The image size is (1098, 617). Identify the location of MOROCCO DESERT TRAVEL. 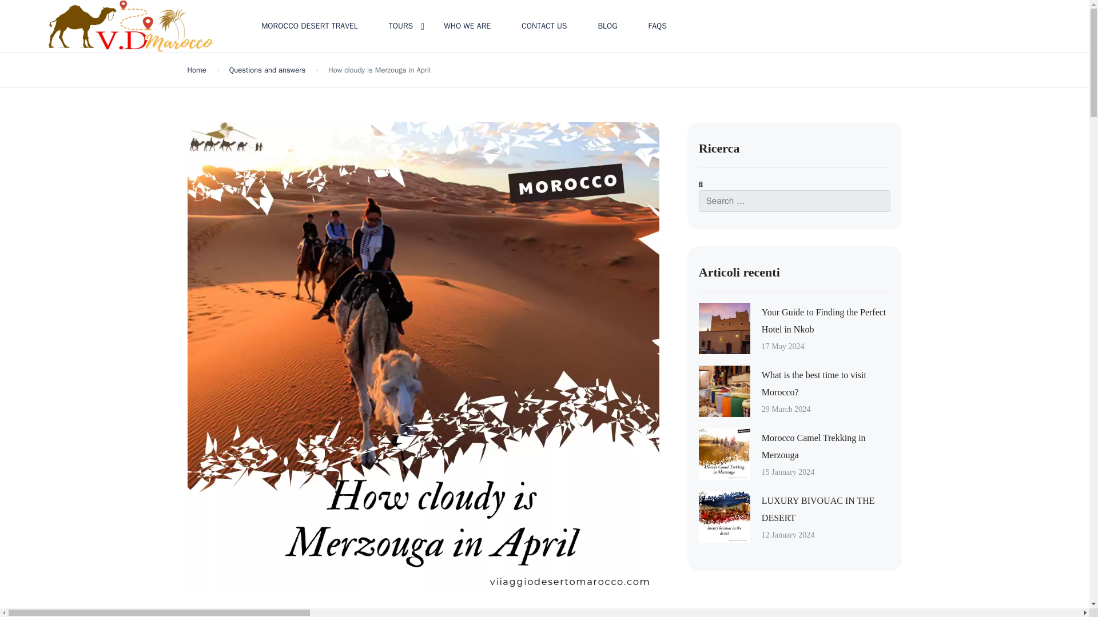
(309, 26).